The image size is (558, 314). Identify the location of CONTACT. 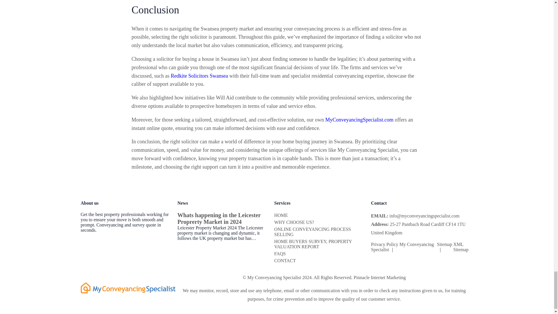
(285, 261).